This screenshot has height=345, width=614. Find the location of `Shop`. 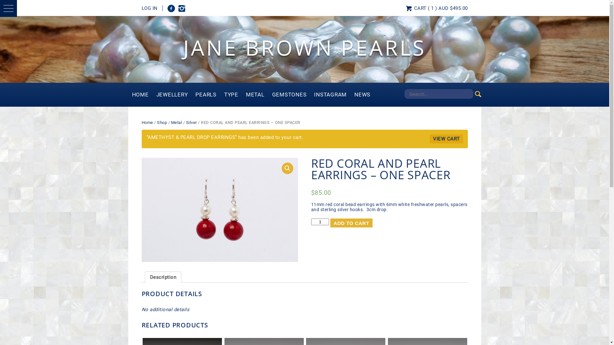

Shop is located at coordinates (162, 123).